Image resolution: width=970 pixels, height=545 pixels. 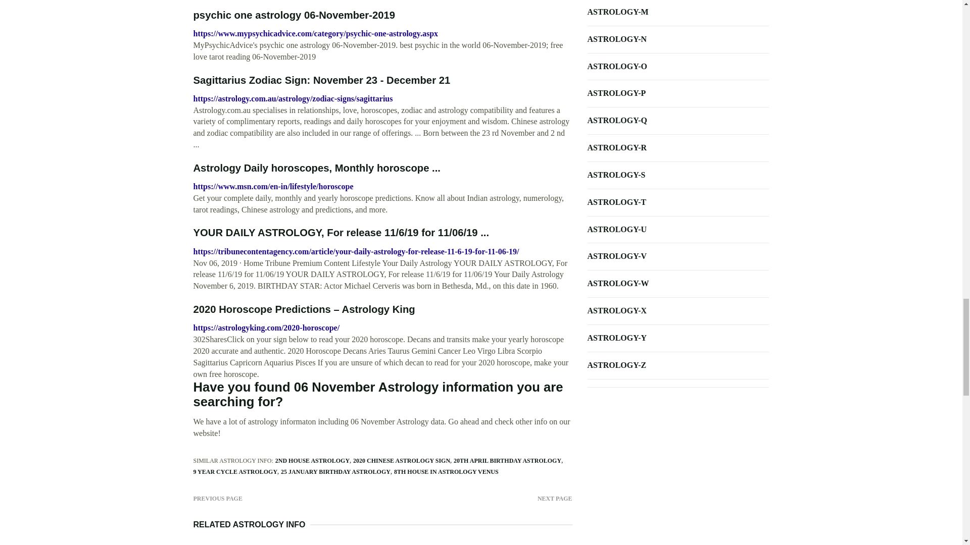 I want to click on 8TH HOUSE IN ASTROLOGY VENUS, so click(x=446, y=471).